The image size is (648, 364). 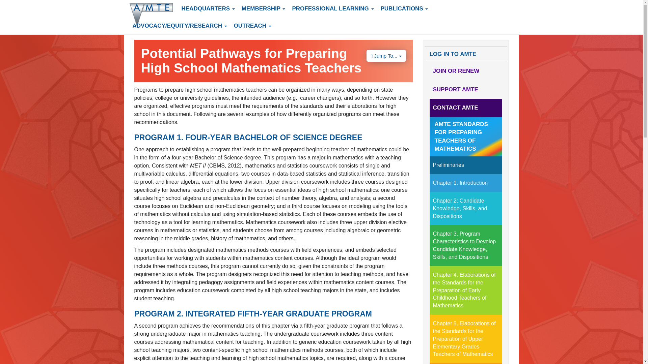 What do you see at coordinates (264, 8) in the screenshot?
I see `MEMBERSHIP` at bounding box center [264, 8].